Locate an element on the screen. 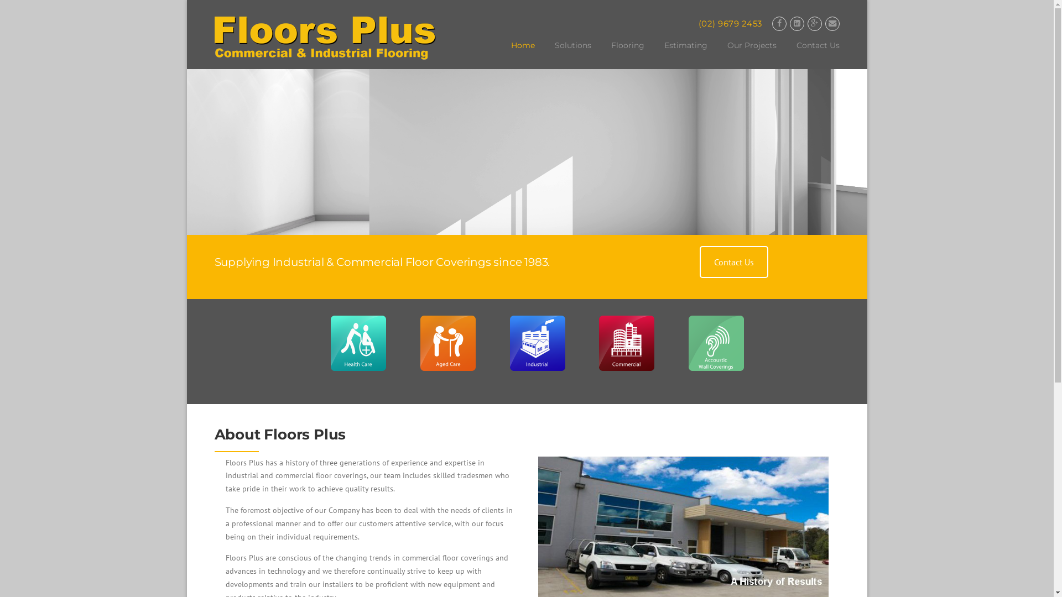  Linkedin is located at coordinates (797, 23).